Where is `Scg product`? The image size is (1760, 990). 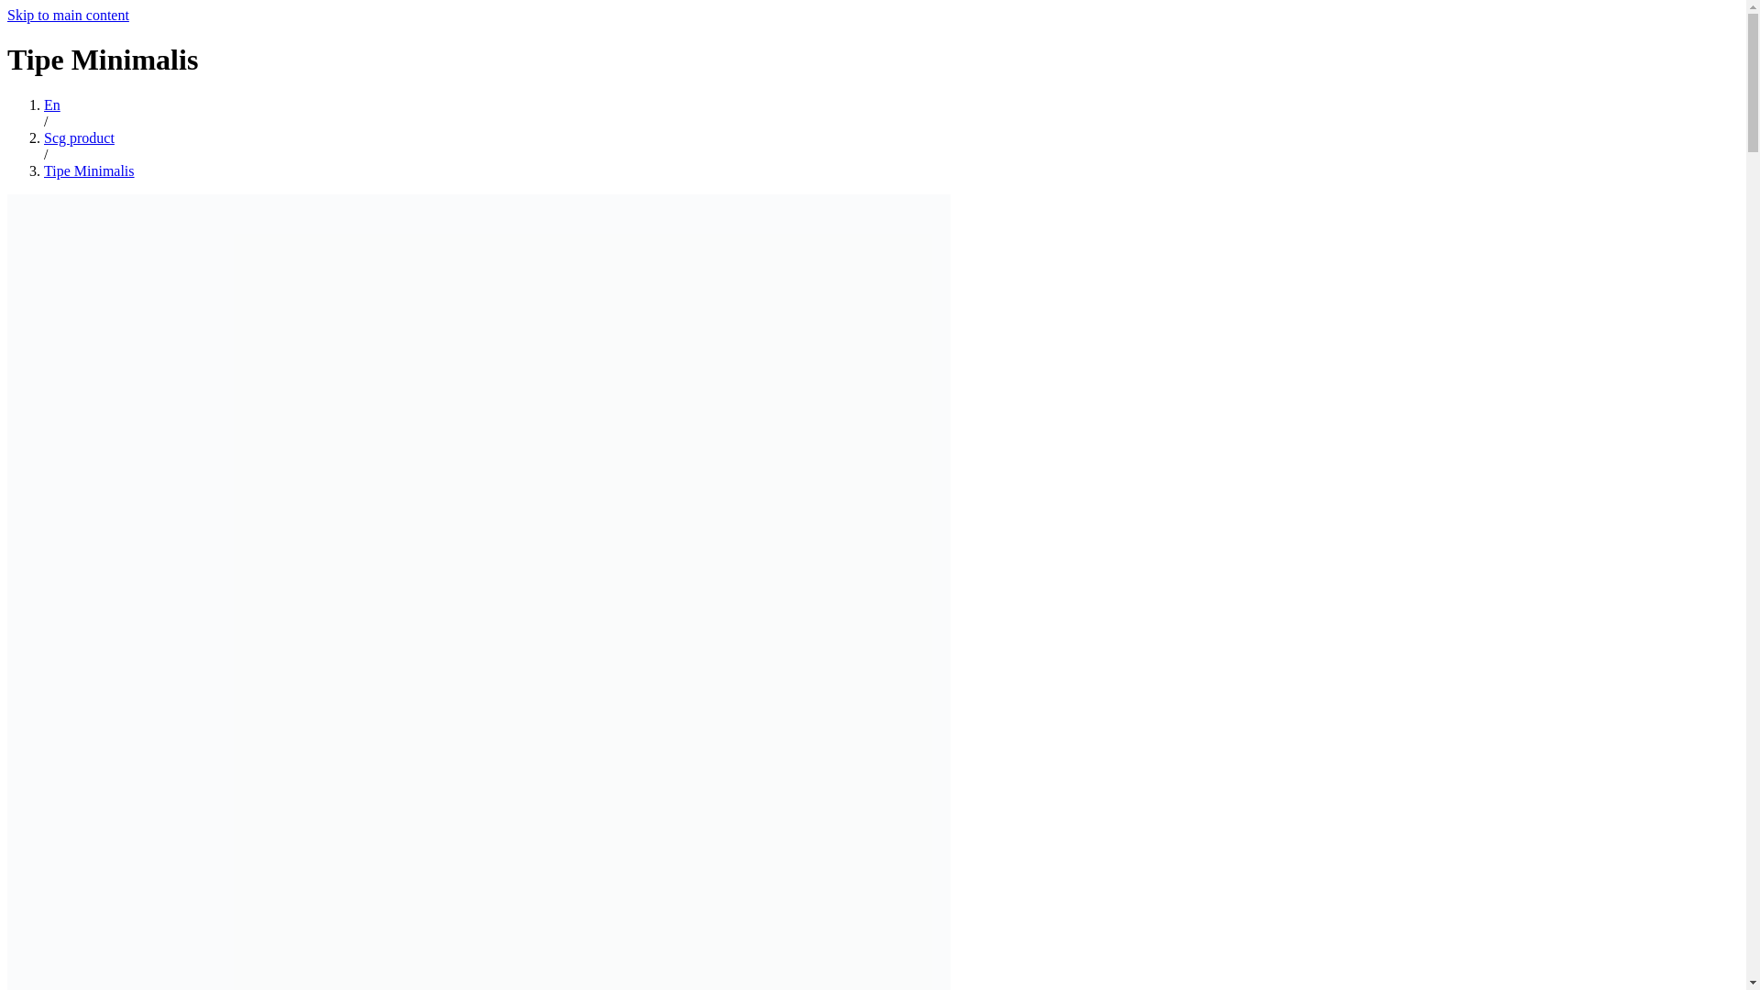 Scg product is located at coordinates (79, 137).